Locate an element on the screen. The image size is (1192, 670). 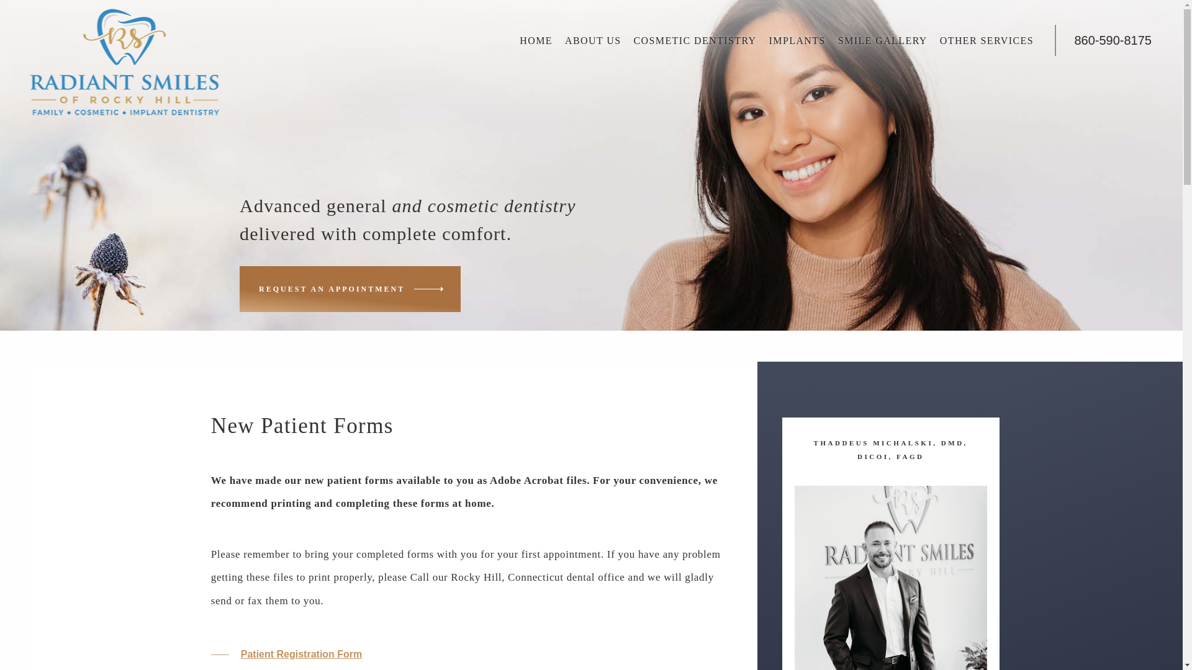
Patient Registration Form is located at coordinates (301, 654).